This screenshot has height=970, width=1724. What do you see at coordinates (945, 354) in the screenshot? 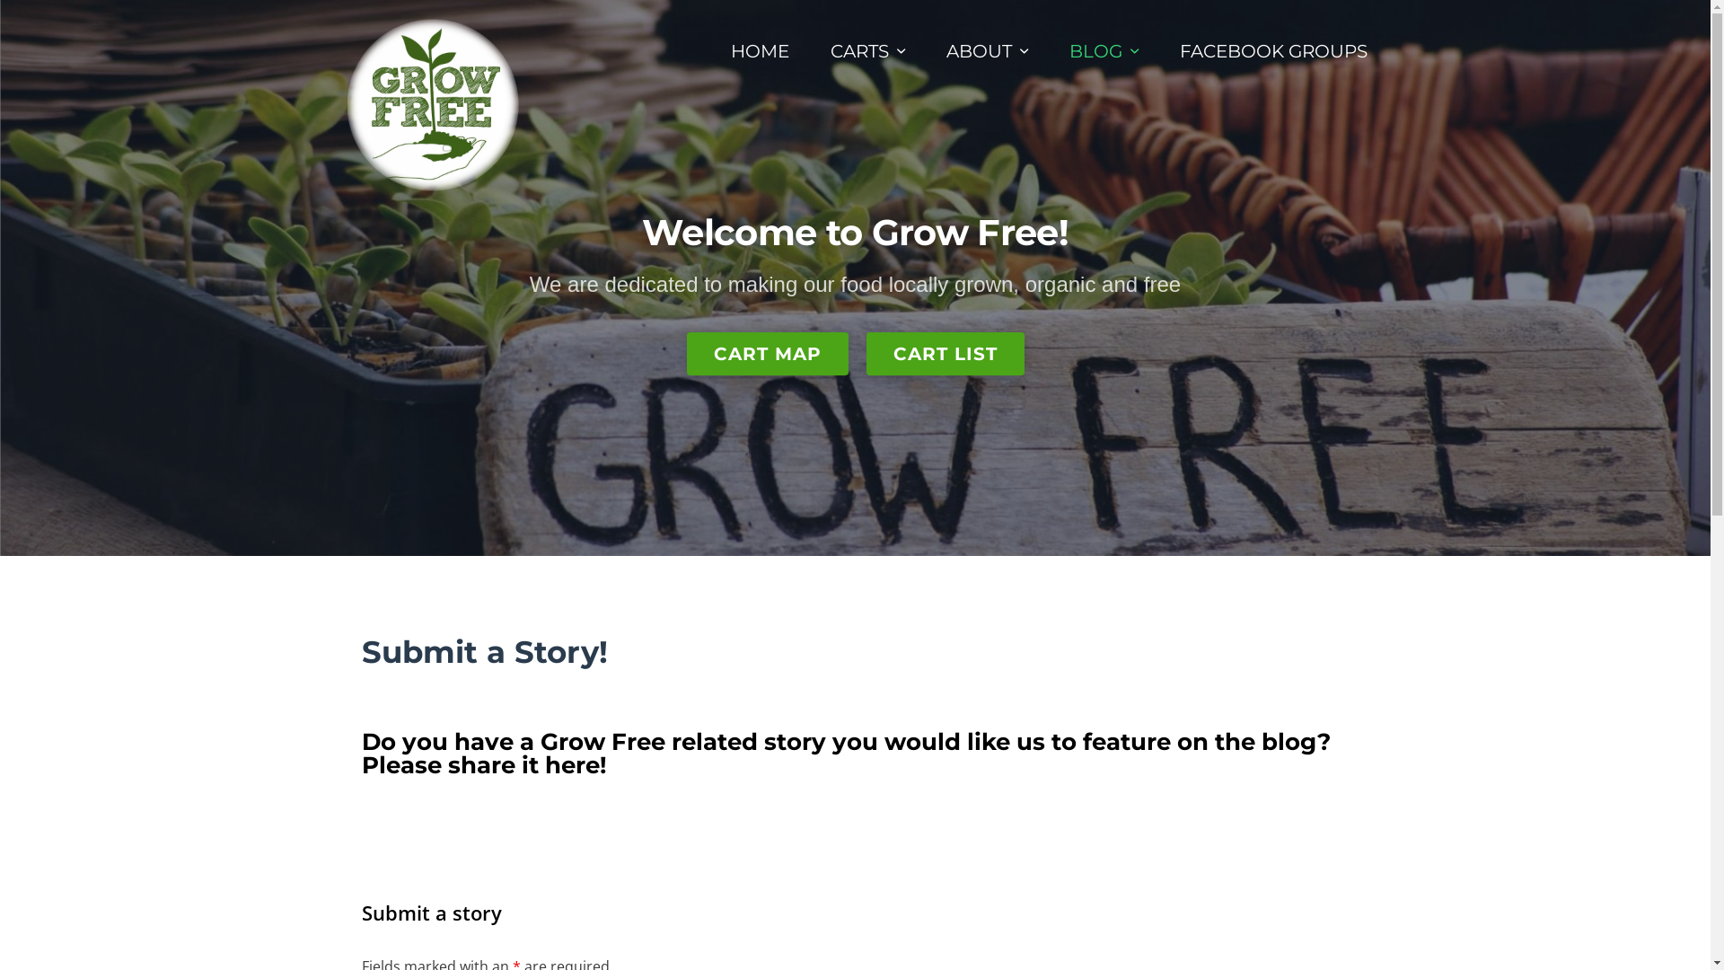
I see `CART LIST` at bounding box center [945, 354].